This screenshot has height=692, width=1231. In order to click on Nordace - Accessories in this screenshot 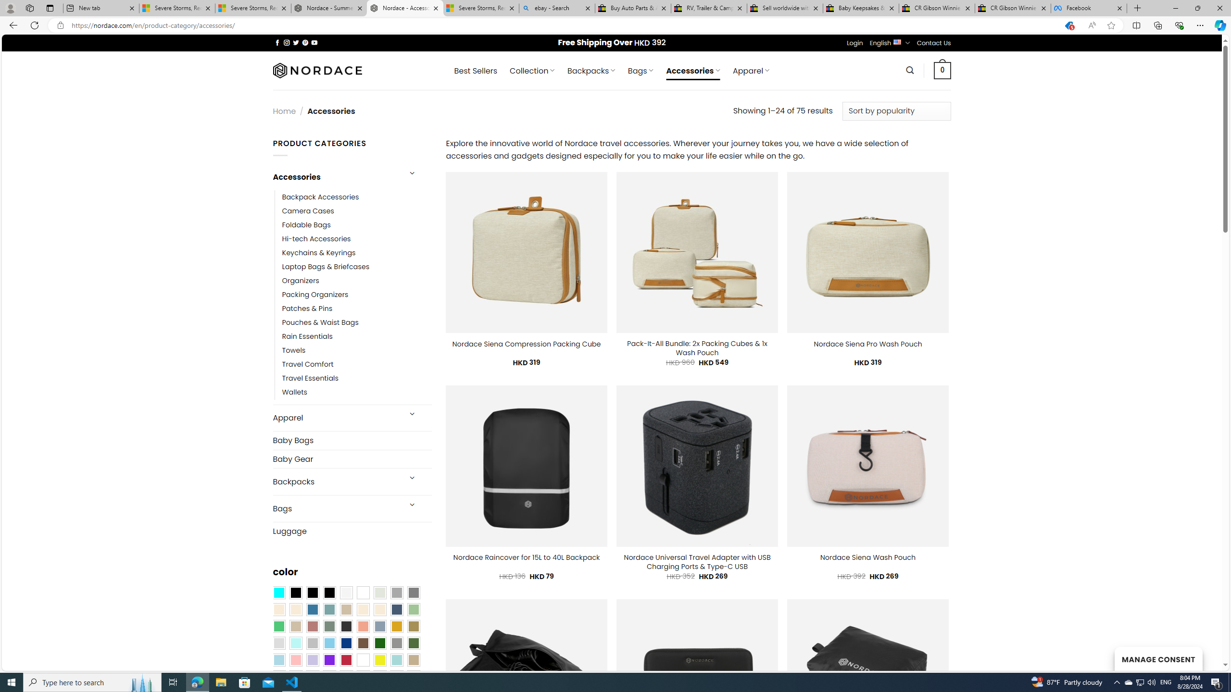, I will do `click(405, 8)`.